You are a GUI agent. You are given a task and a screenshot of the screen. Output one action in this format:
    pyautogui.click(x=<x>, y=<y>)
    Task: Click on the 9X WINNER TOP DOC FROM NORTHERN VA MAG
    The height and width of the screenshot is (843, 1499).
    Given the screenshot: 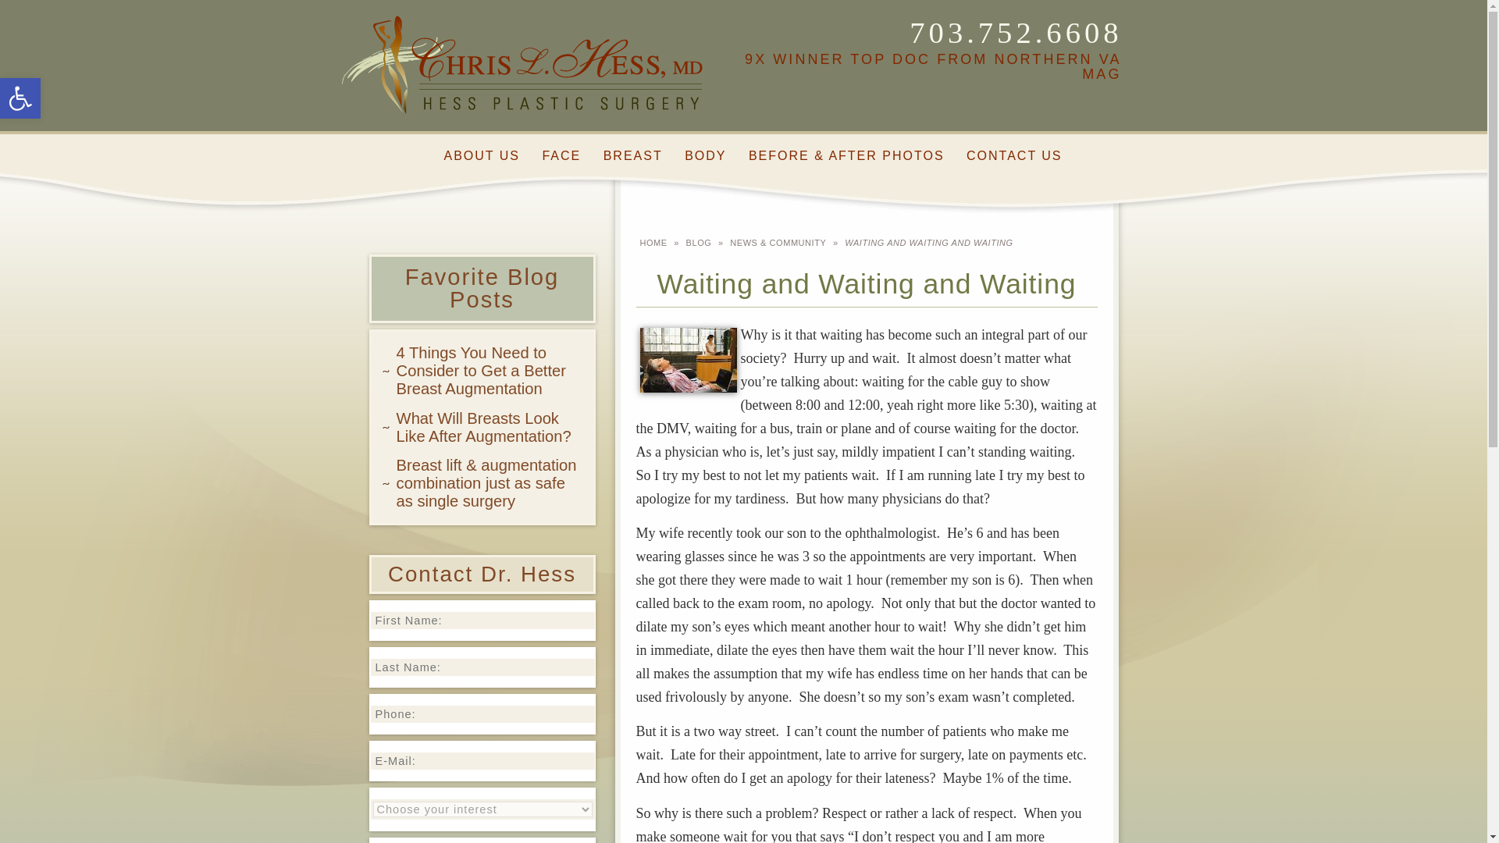 What is the action you would take?
    pyautogui.click(x=933, y=66)
    